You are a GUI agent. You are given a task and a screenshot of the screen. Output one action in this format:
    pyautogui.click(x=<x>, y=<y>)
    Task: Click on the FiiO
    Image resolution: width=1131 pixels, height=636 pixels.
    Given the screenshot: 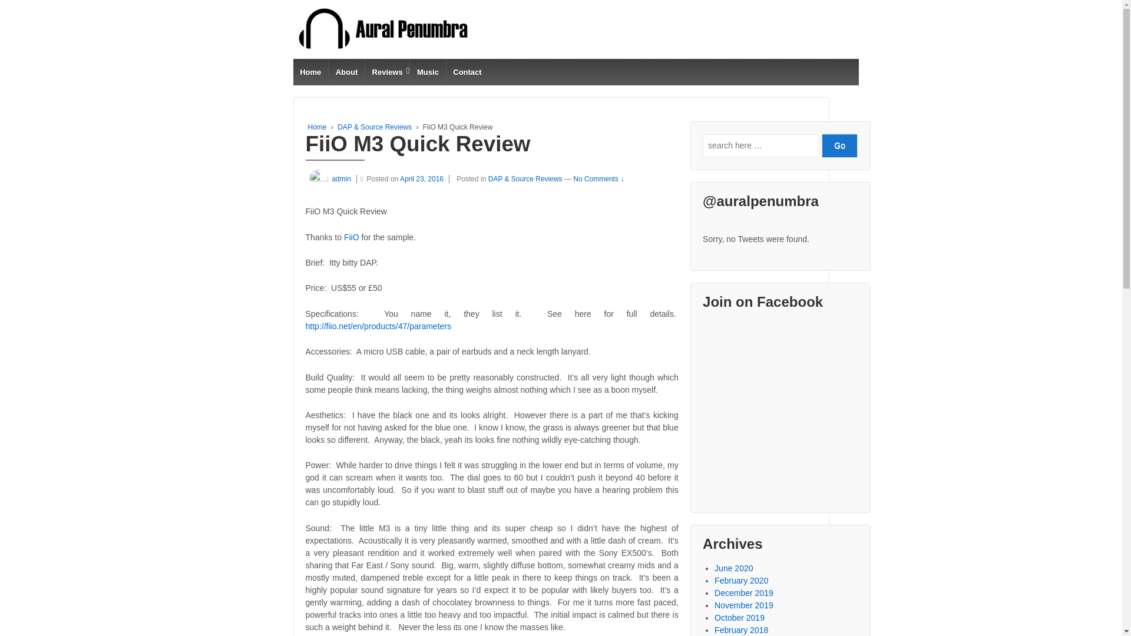 What is the action you would take?
    pyautogui.click(x=351, y=237)
    